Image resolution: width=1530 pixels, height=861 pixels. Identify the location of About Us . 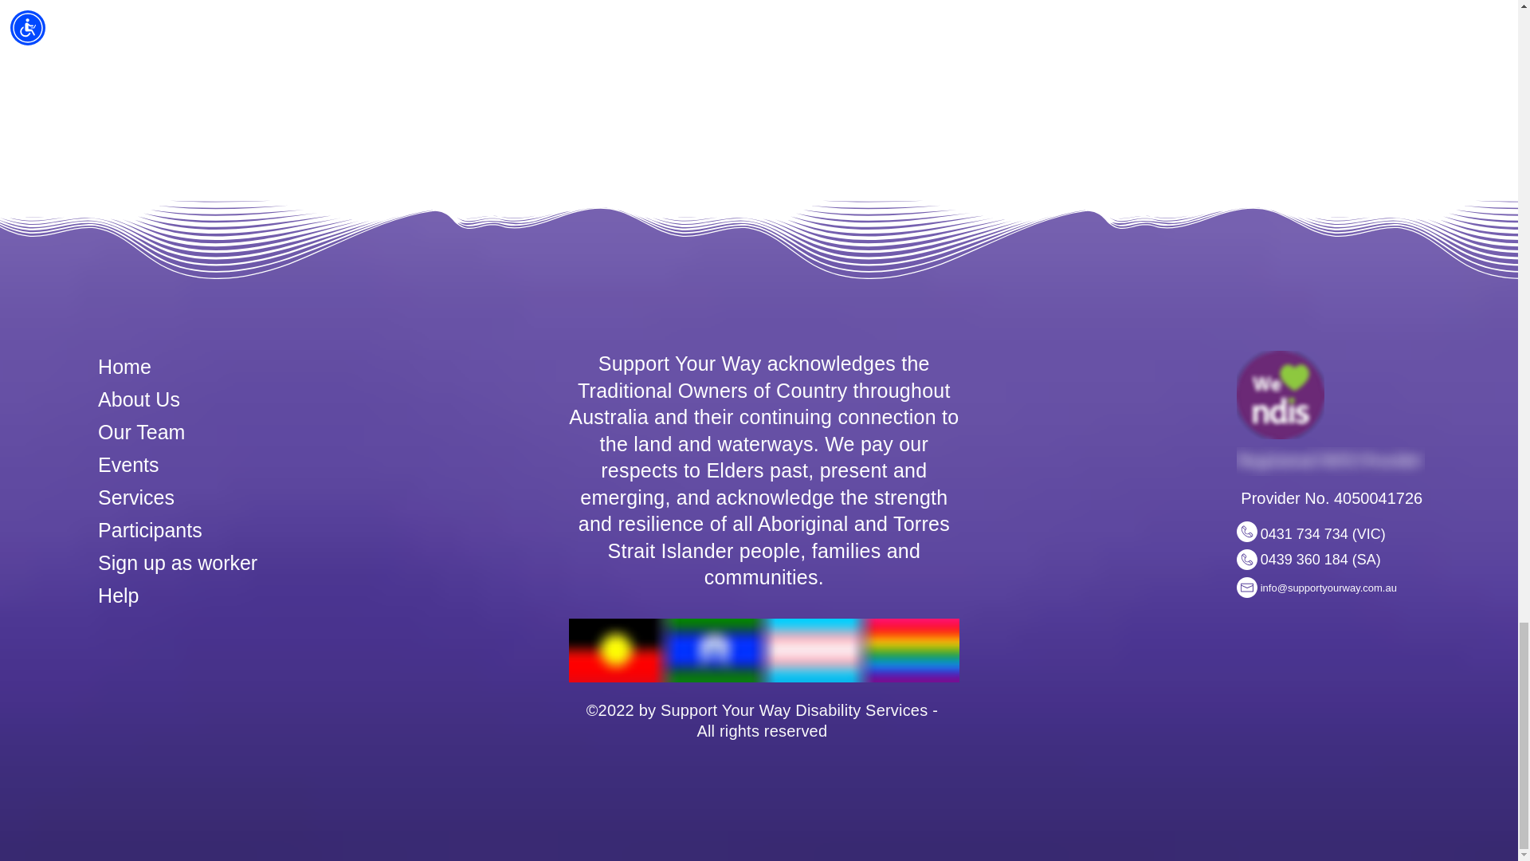
(141, 399).